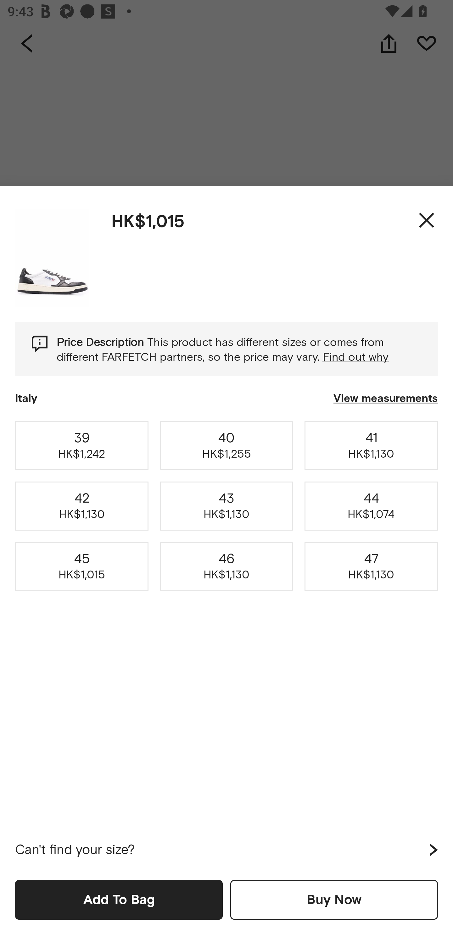 This screenshot has width=453, height=931. I want to click on 42 HK$1,130, so click(82, 506).